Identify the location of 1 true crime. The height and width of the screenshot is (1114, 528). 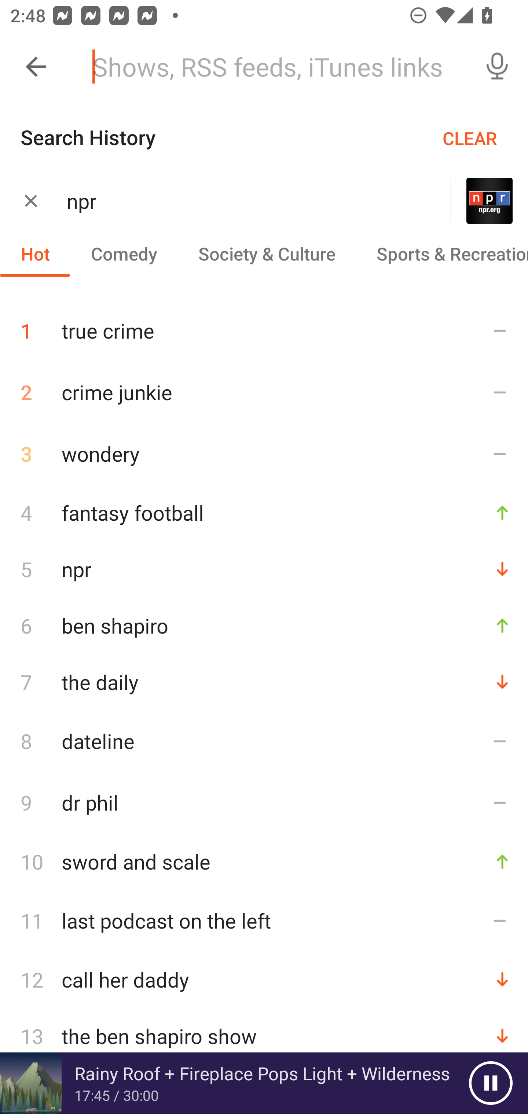
(264, 325).